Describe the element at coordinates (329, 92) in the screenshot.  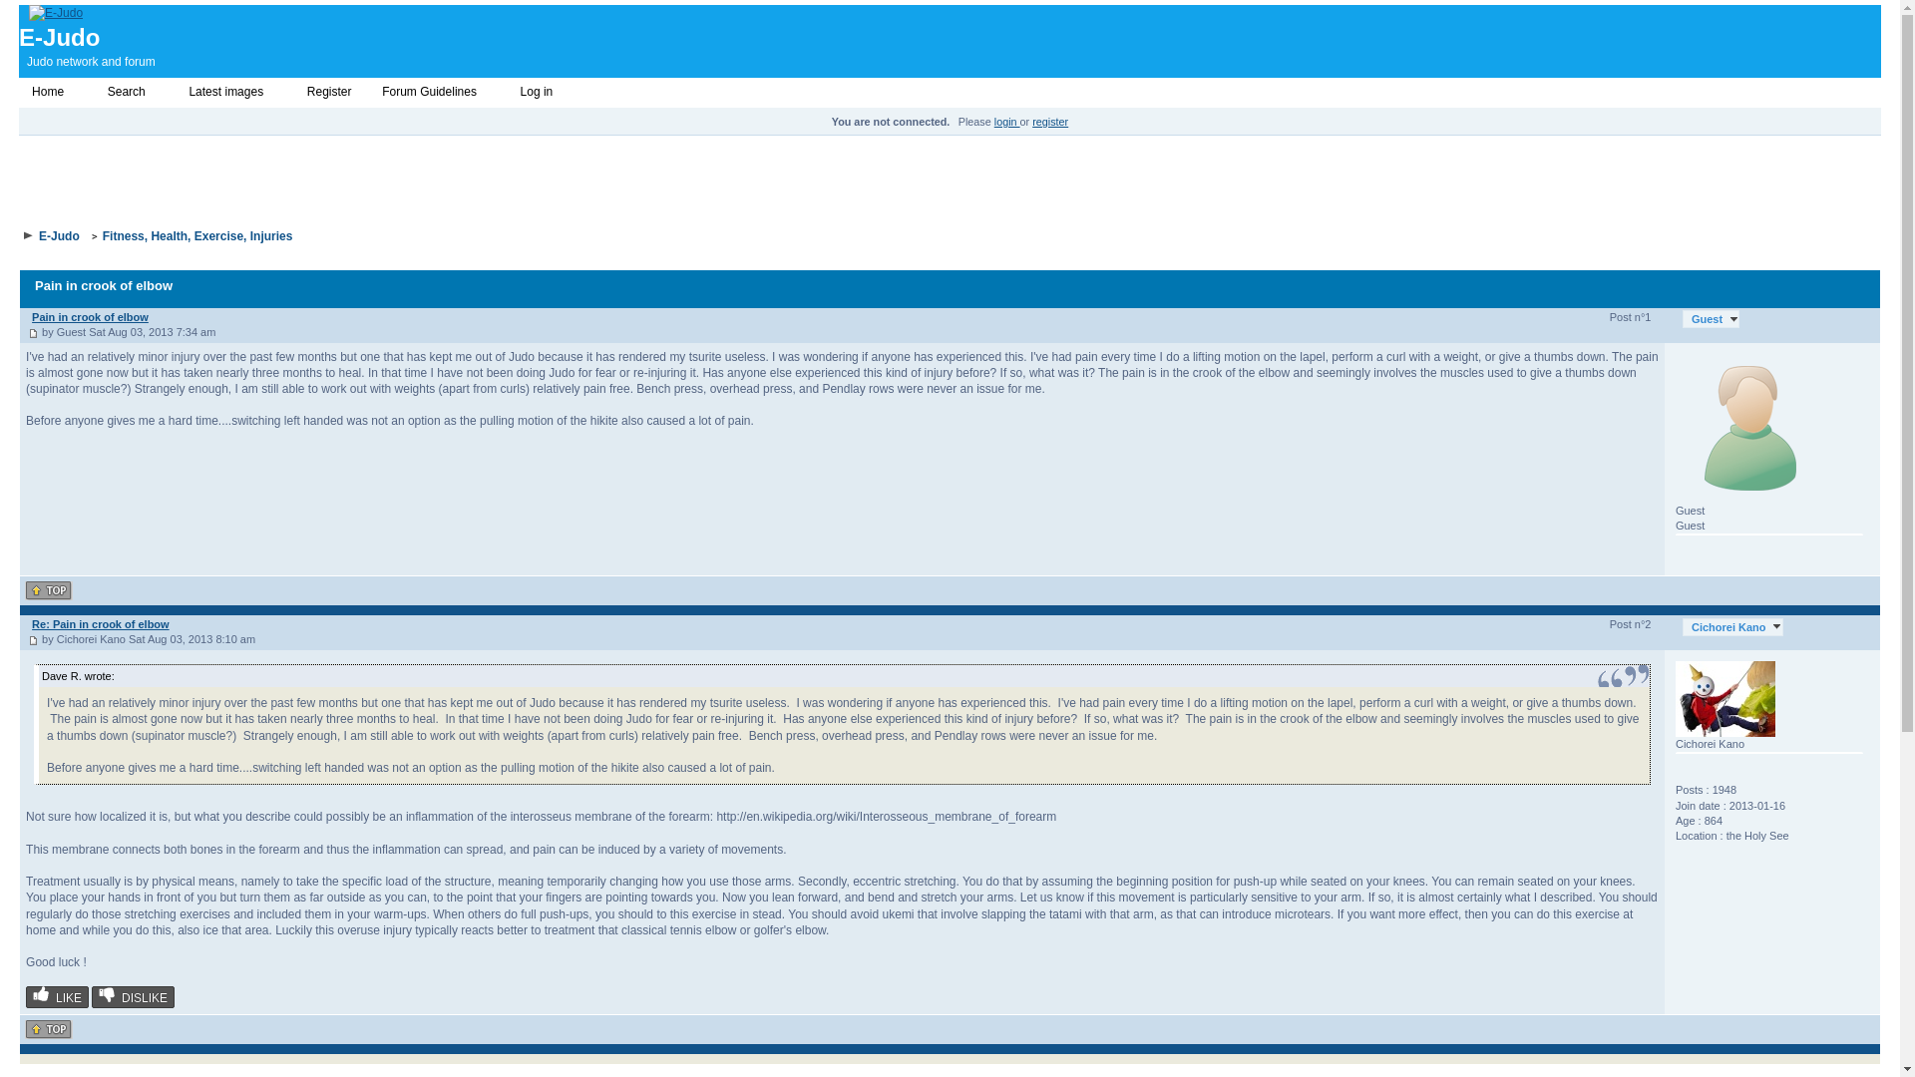
I see `Register` at that location.